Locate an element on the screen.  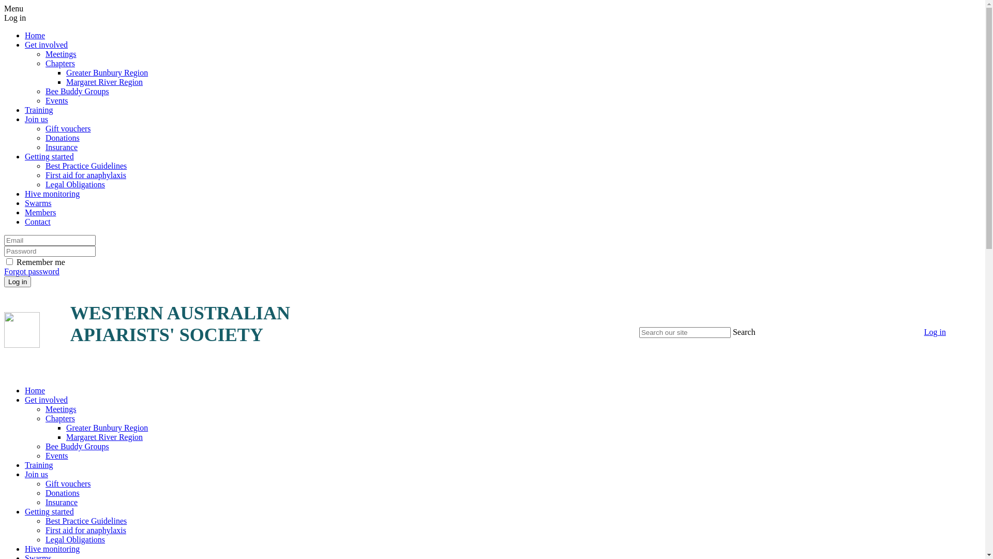
Contact is located at coordinates (38, 222).